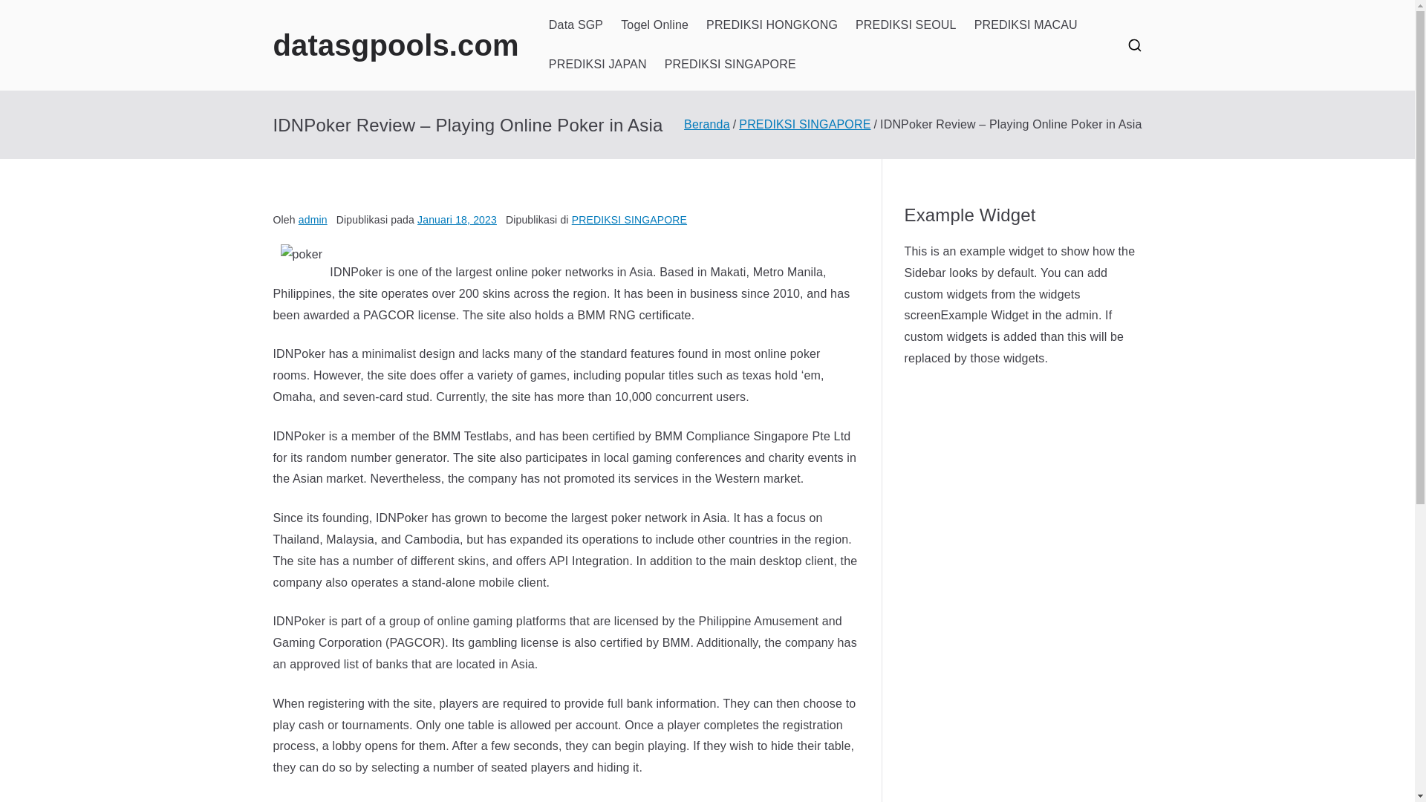  Describe the element at coordinates (772, 25) in the screenshot. I see `PREDIKSI HONGKONG` at that location.